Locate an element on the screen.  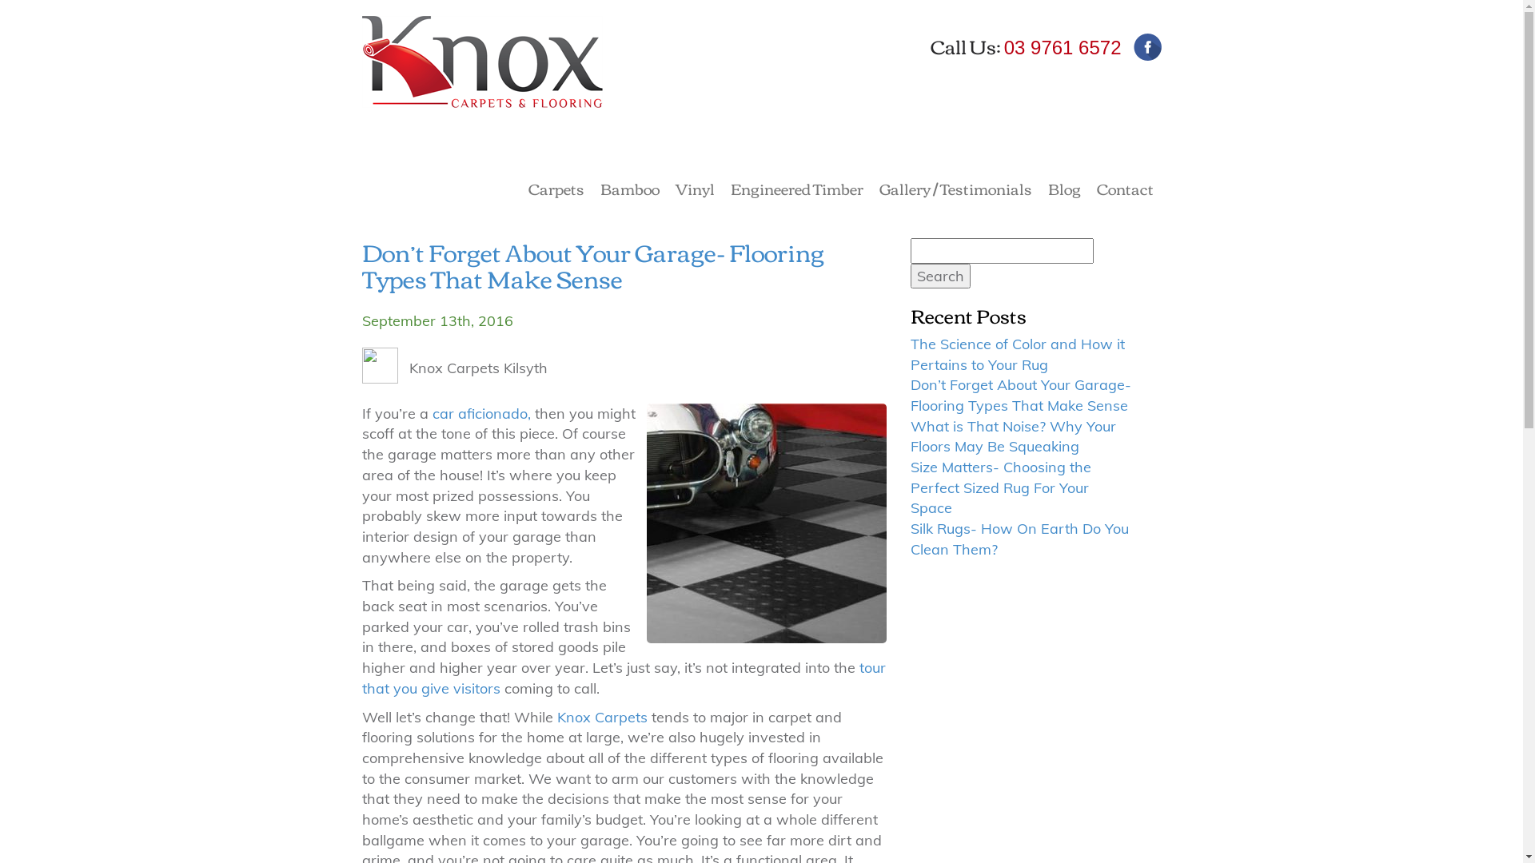
Carpets is located at coordinates (556, 191).